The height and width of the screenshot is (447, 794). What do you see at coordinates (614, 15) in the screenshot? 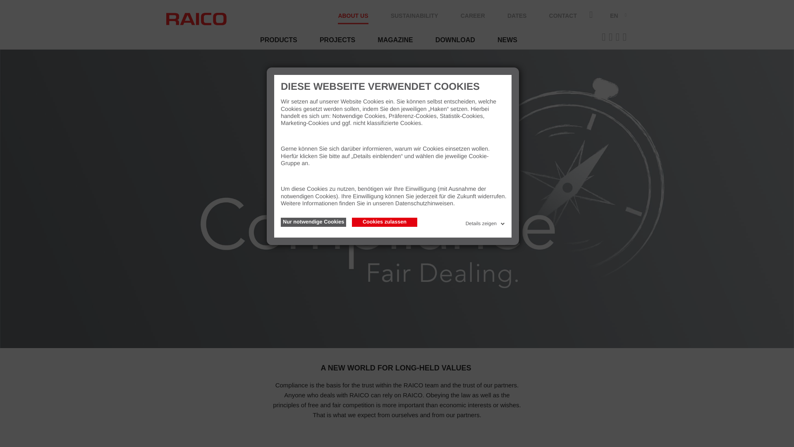
I see `EN` at bounding box center [614, 15].